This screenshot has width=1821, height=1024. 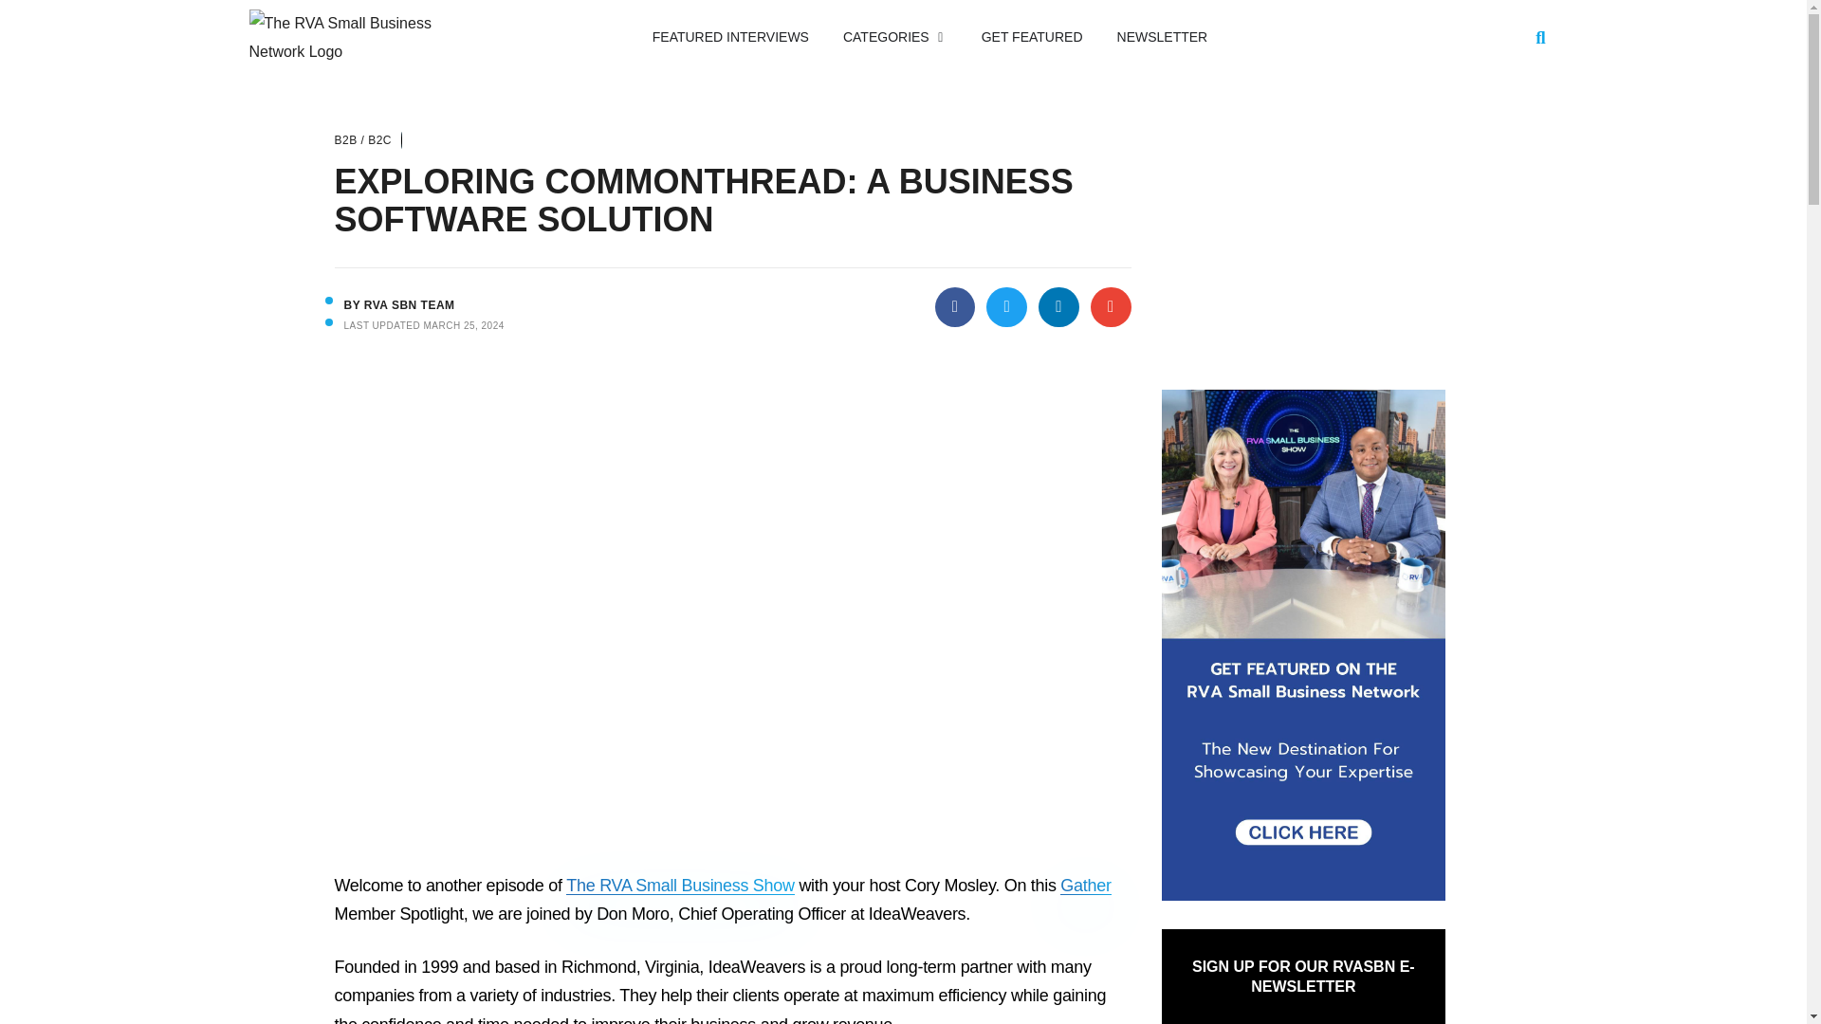 What do you see at coordinates (1085, 886) in the screenshot?
I see `Gather` at bounding box center [1085, 886].